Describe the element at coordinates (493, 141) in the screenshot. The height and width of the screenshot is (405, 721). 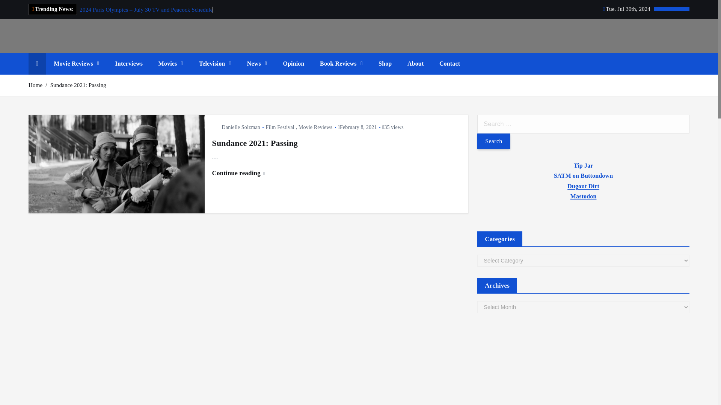
I see `Search` at that location.